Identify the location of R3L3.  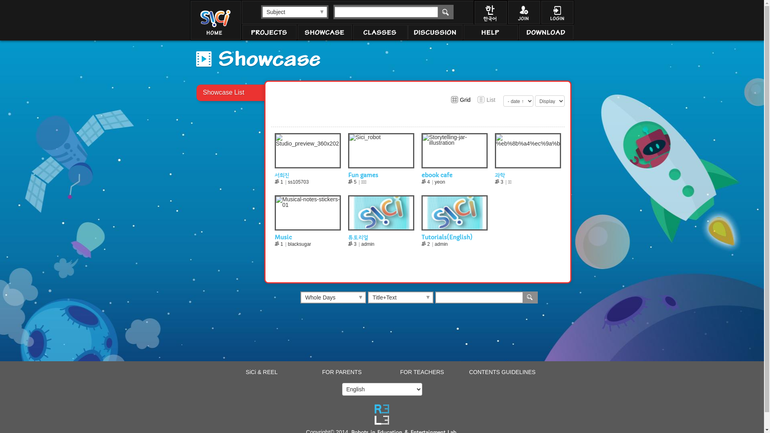
(382, 415).